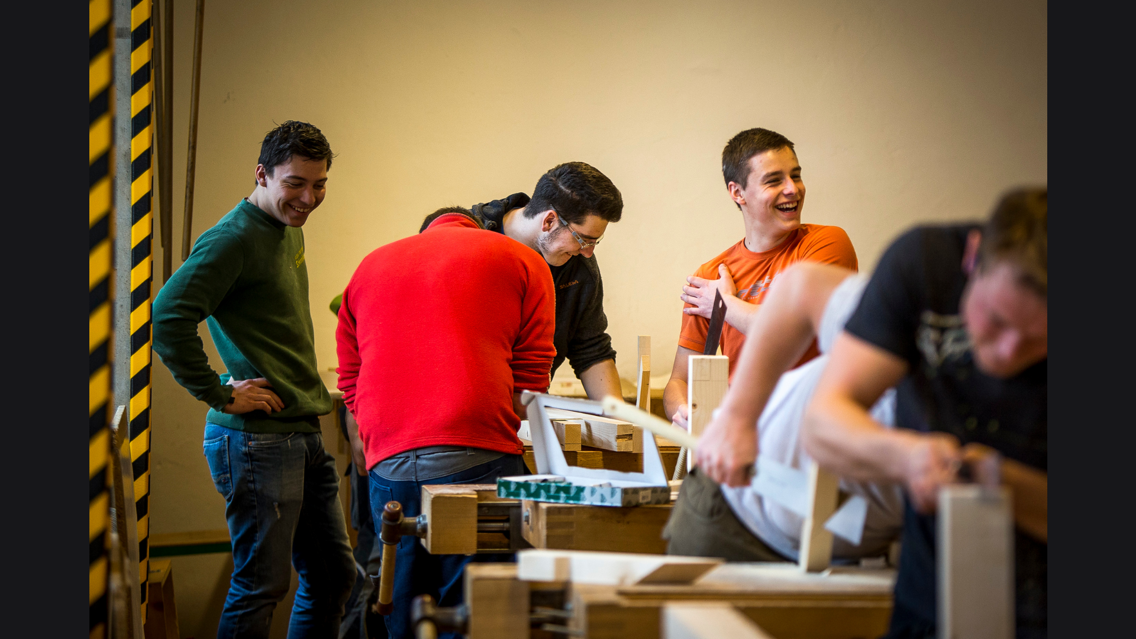 This screenshot has height=639, width=1136. What do you see at coordinates (983, 154) in the screenshot?
I see `Slideshow` at bounding box center [983, 154].